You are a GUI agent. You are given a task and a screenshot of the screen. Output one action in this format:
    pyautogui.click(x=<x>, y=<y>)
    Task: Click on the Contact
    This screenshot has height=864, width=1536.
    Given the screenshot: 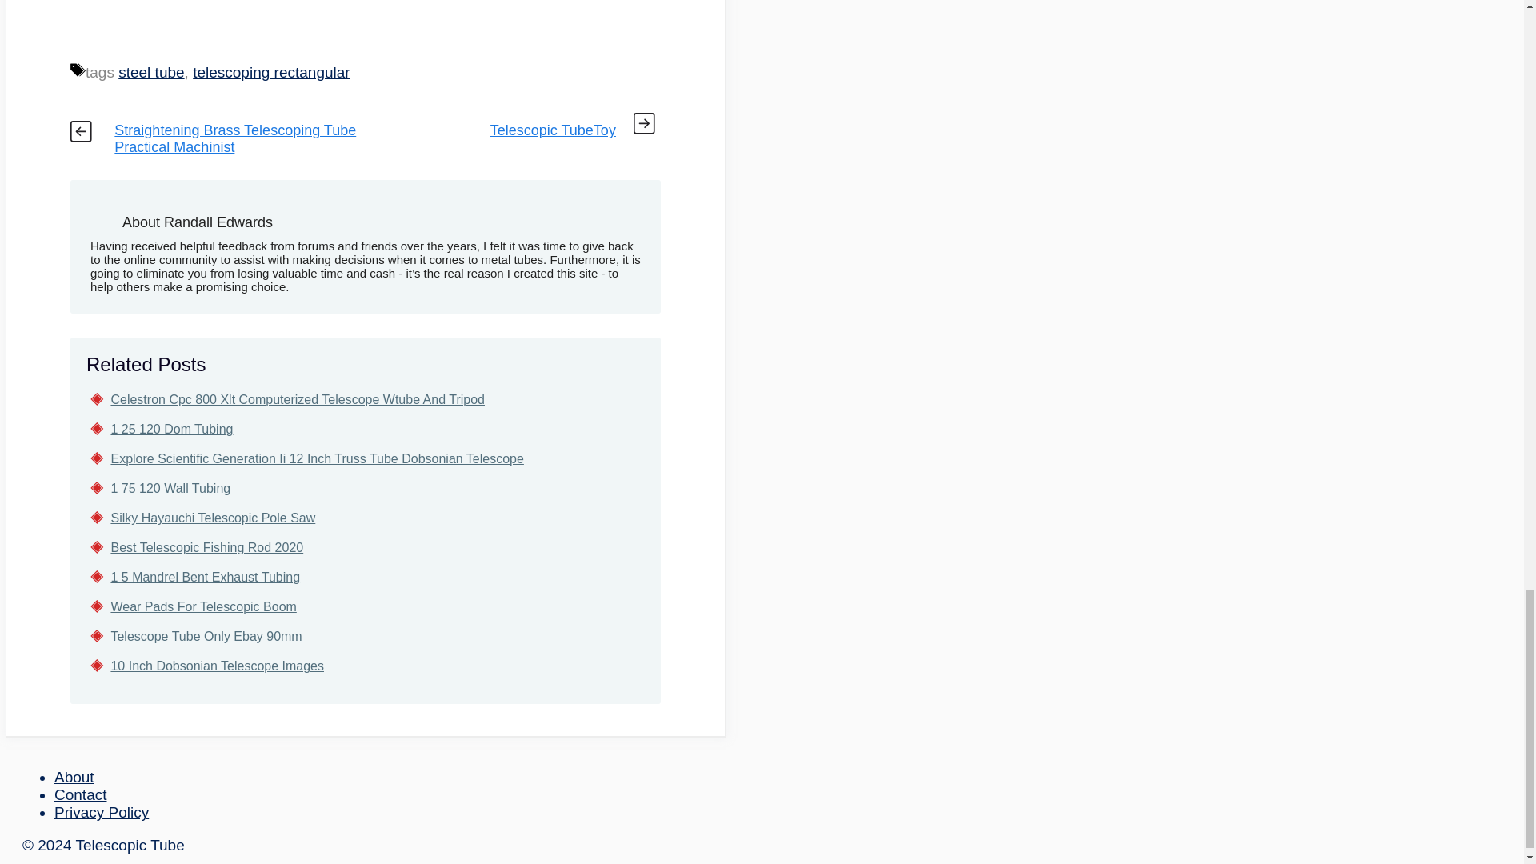 What is the action you would take?
    pyautogui.click(x=80, y=794)
    